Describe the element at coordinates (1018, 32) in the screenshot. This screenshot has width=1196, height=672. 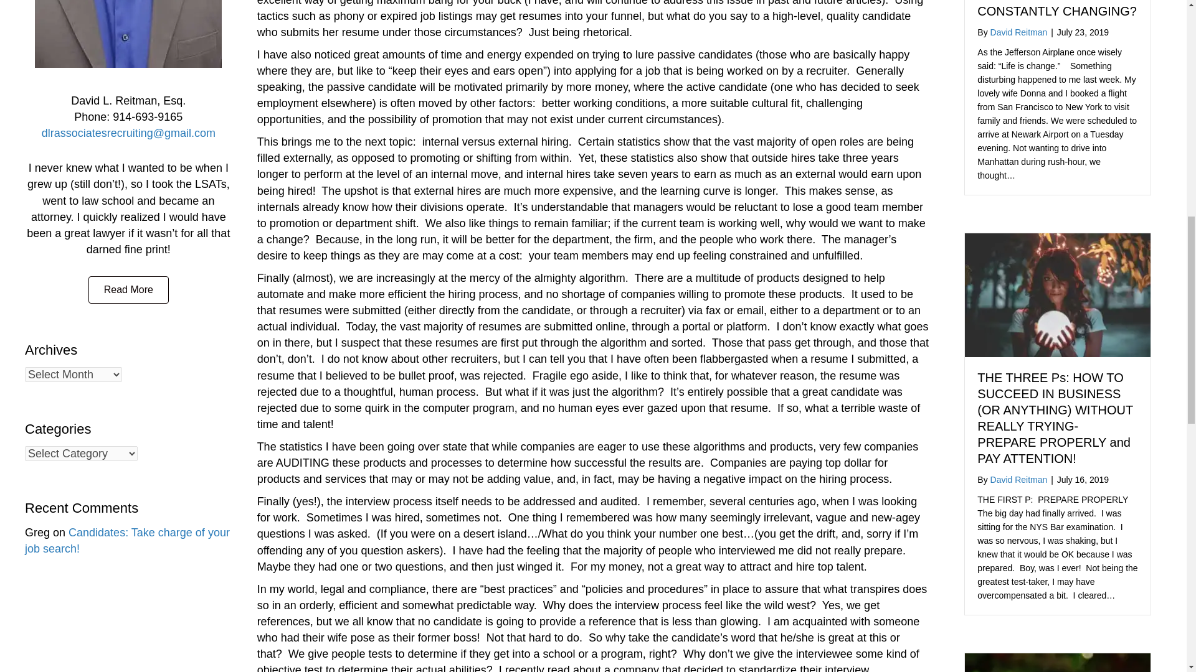
I see `David Reitman` at that location.